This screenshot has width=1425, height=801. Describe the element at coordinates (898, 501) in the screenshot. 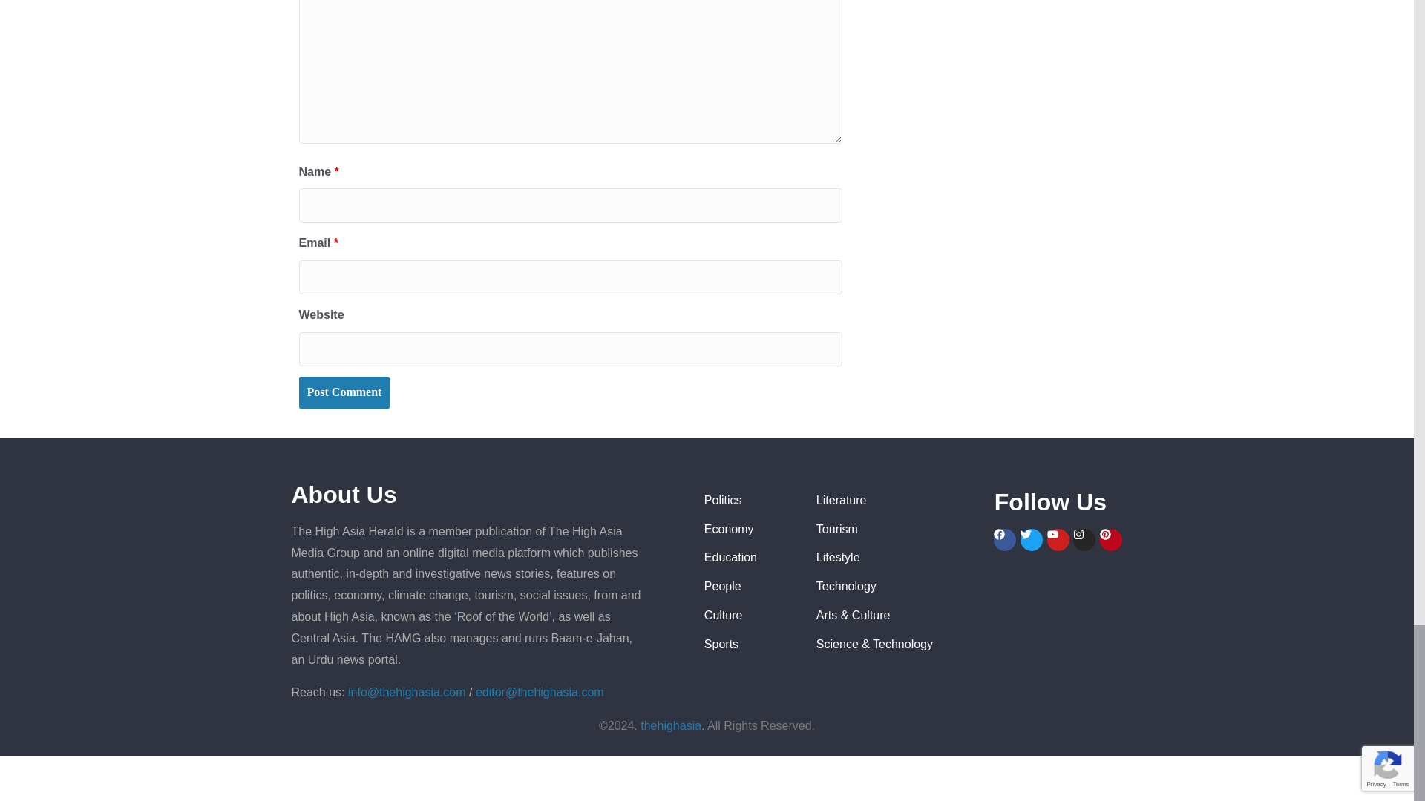

I see `Literature` at that location.